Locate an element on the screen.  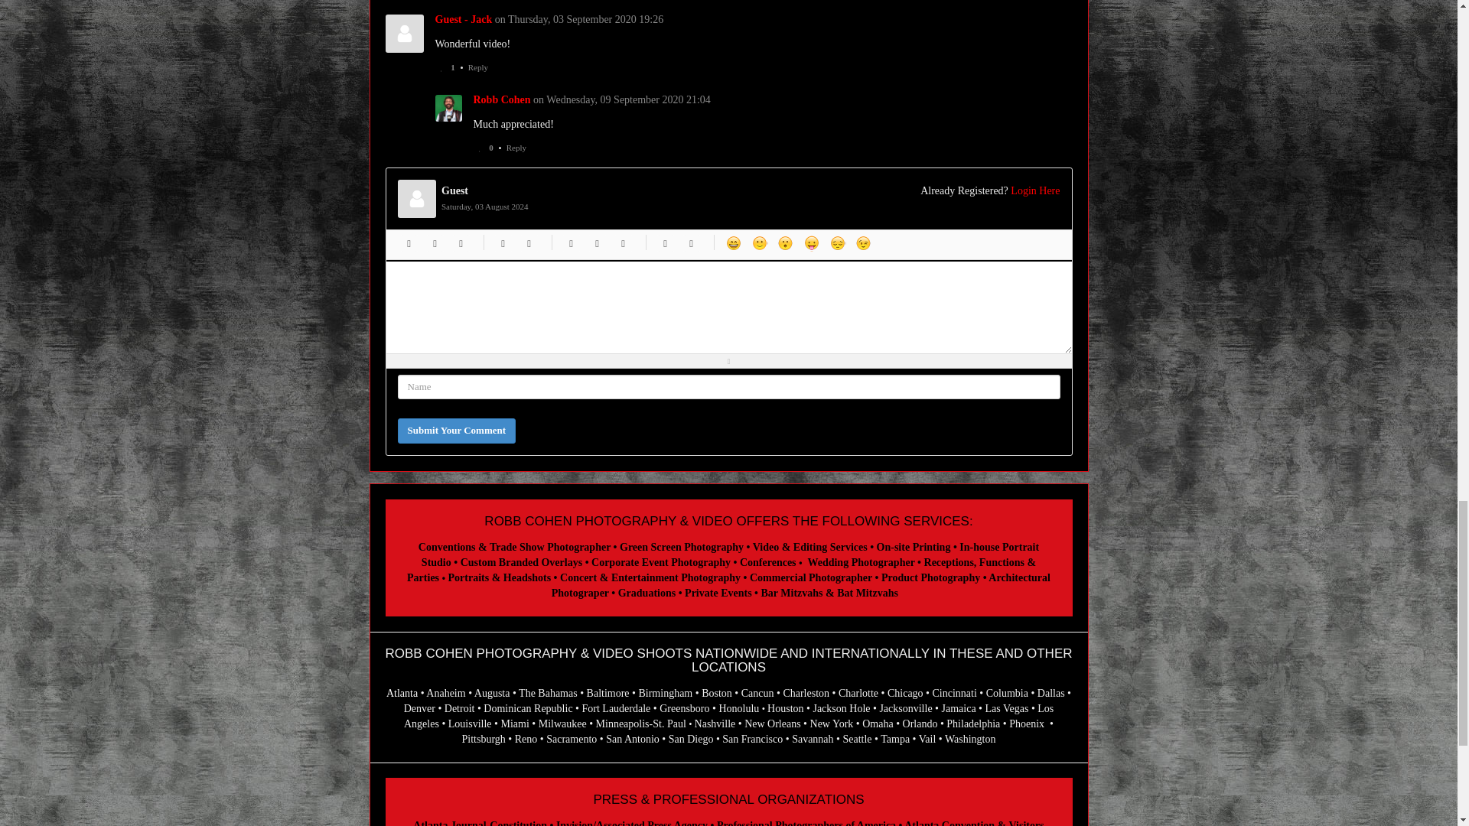
Guest is located at coordinates (464, 20).